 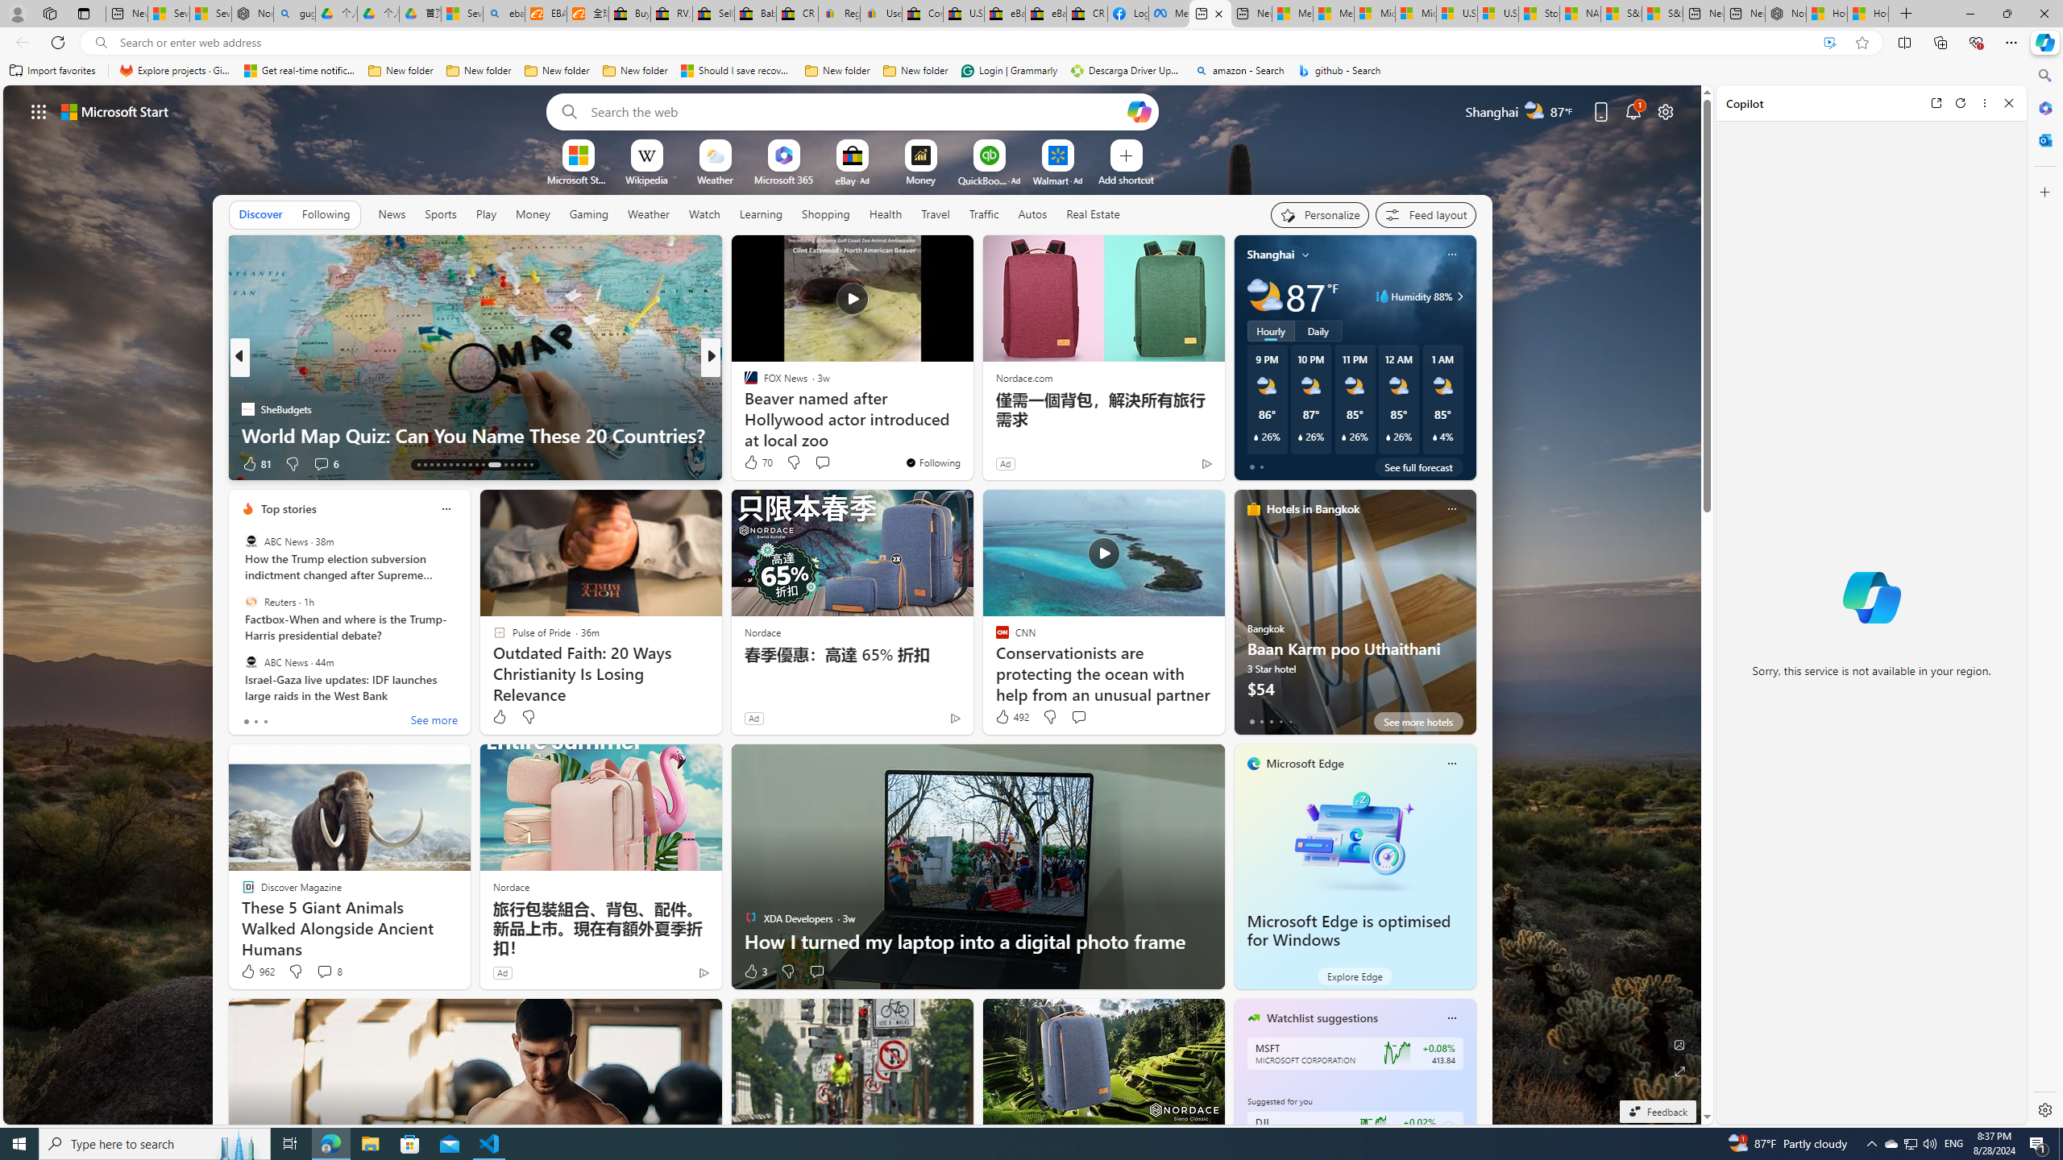 What do you see at coordinates (1261, 721) in the screenshot?
I see `tab-1` at bounding box center [1261, 721].